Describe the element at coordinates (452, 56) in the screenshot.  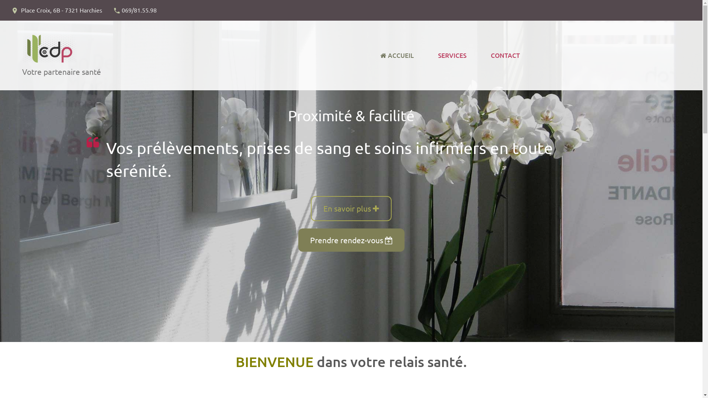
I see `SERVICES` at that location.